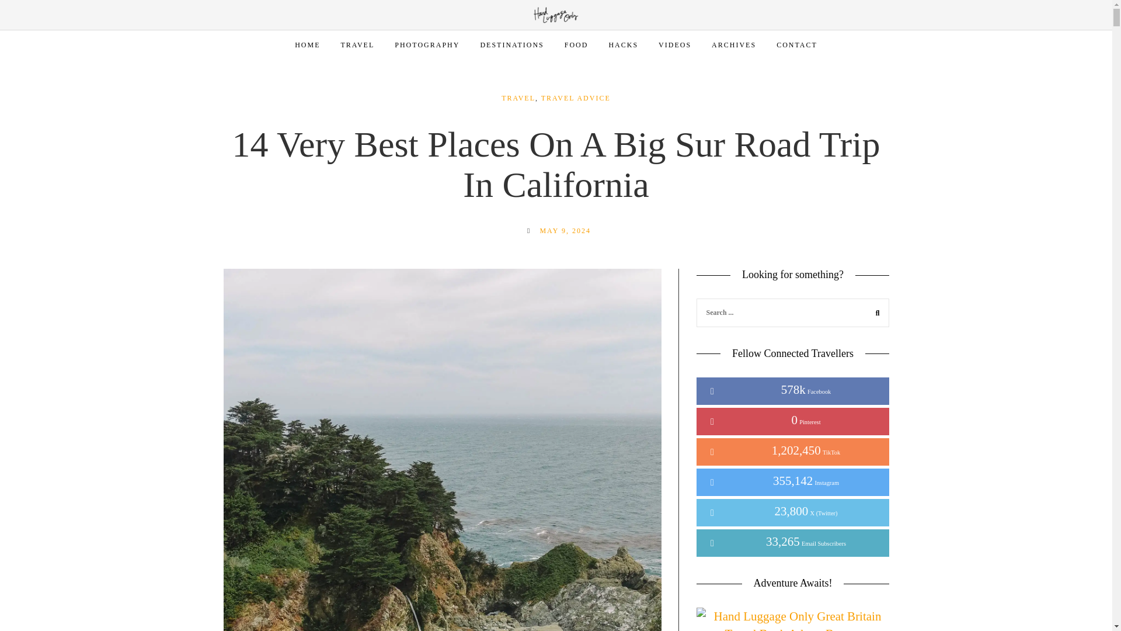 This screenshot has height=631, width=1121. I want to click on Search for :, so click(792, 312).